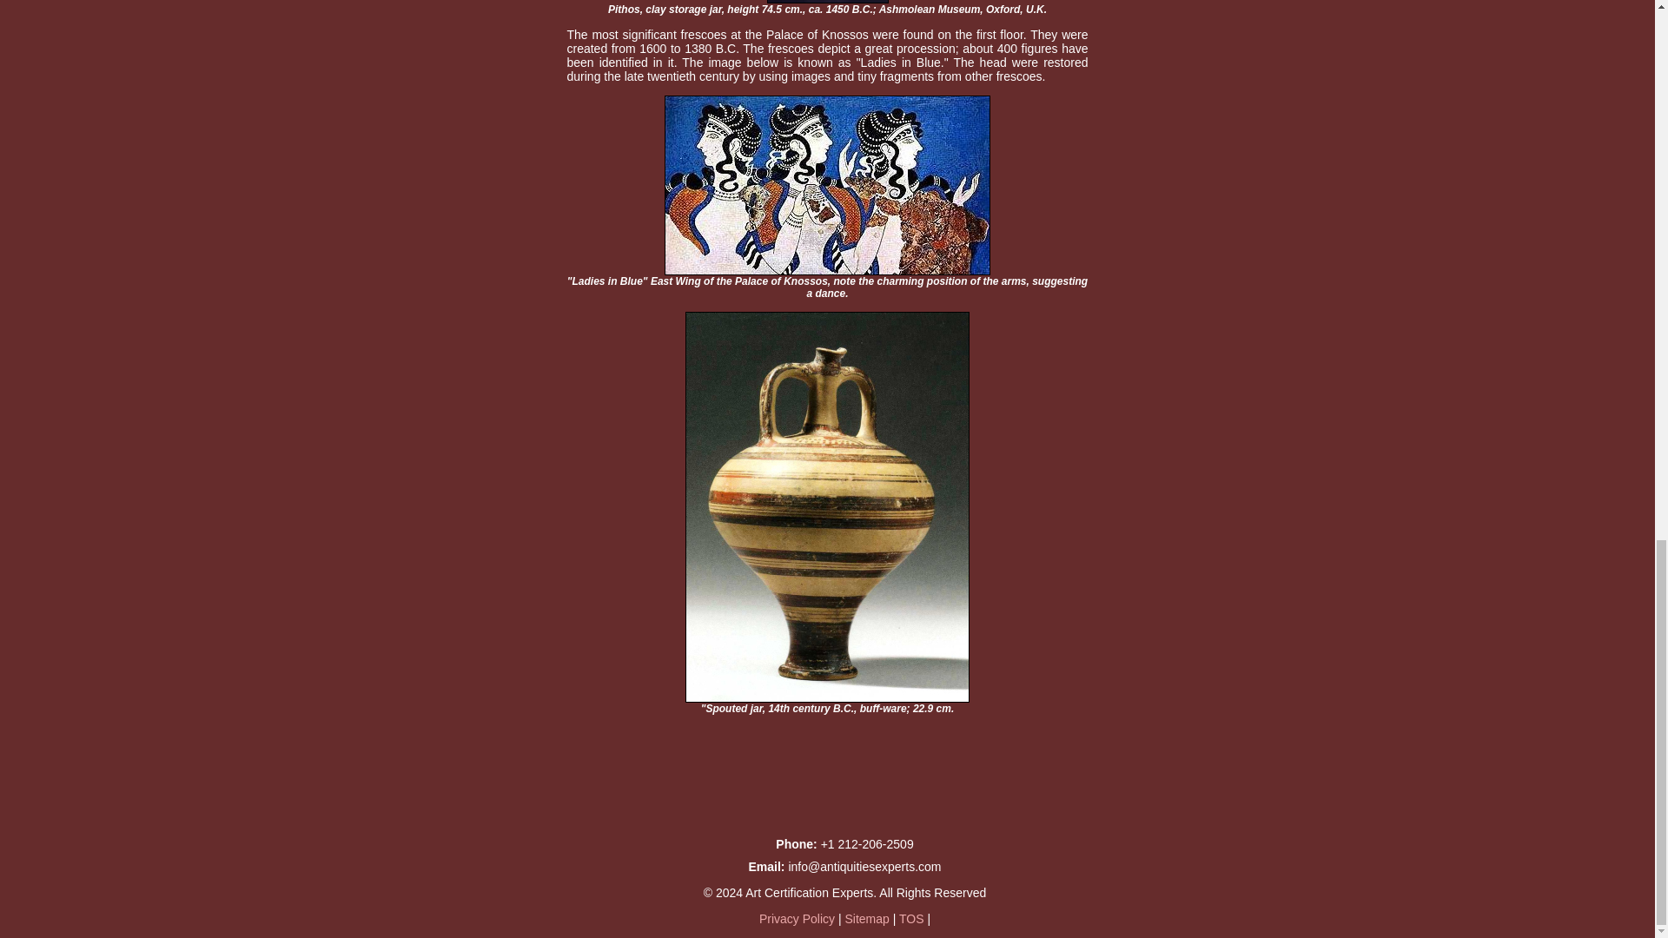 This screenshot has width=1668, height=938. What do you see at coordinates (910, 918) in the screenshot?
I see `TOS` at bounding box center [910, 918].